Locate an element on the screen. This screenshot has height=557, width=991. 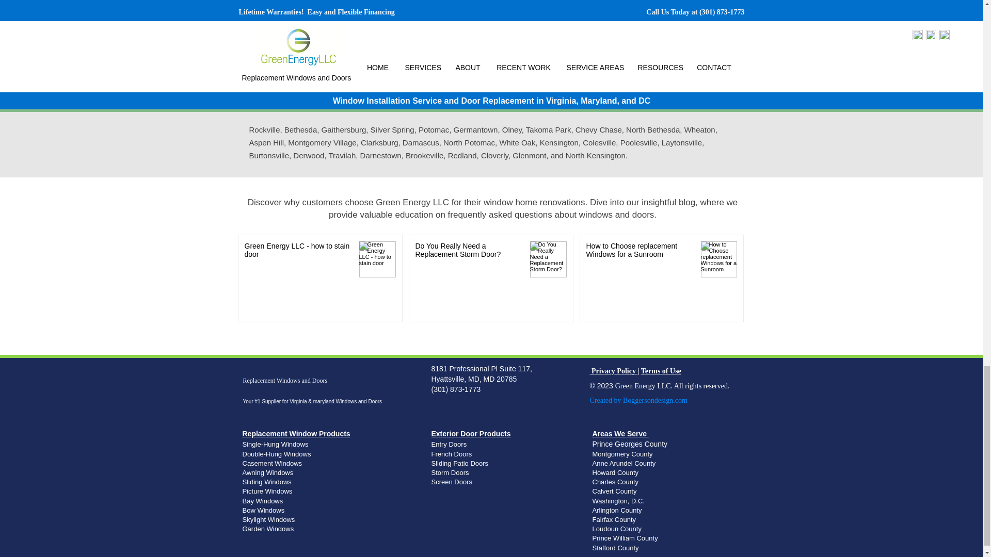
Green Energy LLC - how to stain door is located at coordinates (298, 252).